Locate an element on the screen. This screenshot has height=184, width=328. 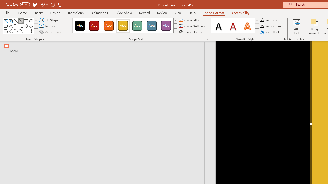
AutomationID: ShapeStylesGallery is located at coordinates (125, 26).